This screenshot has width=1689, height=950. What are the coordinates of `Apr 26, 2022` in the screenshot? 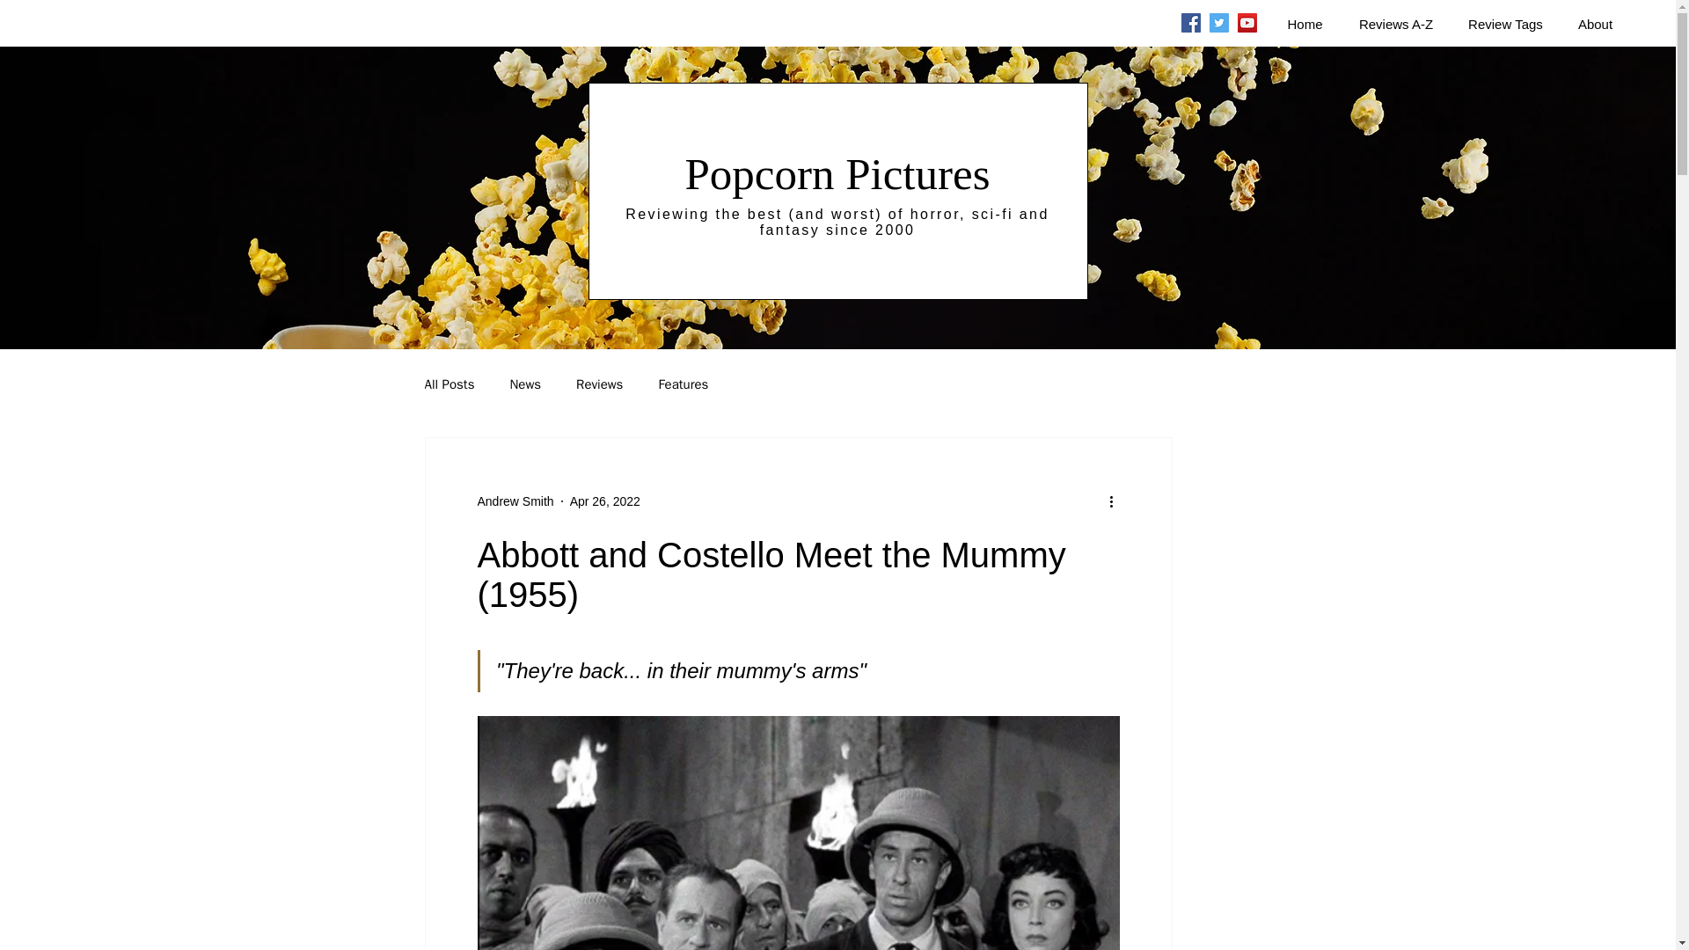 It's located at (605, 501).